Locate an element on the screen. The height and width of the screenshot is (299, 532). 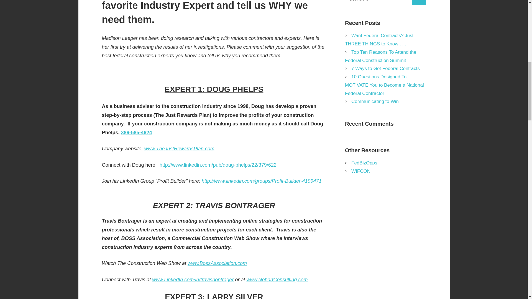
www.TheJustRewardsPlan.com is located at coordinates (179, 148).